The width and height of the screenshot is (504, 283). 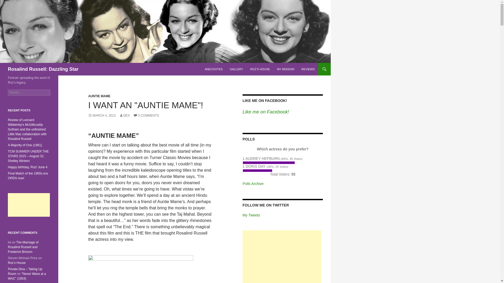 I want to click on ANECDOTES, so click(x=214, y=69).